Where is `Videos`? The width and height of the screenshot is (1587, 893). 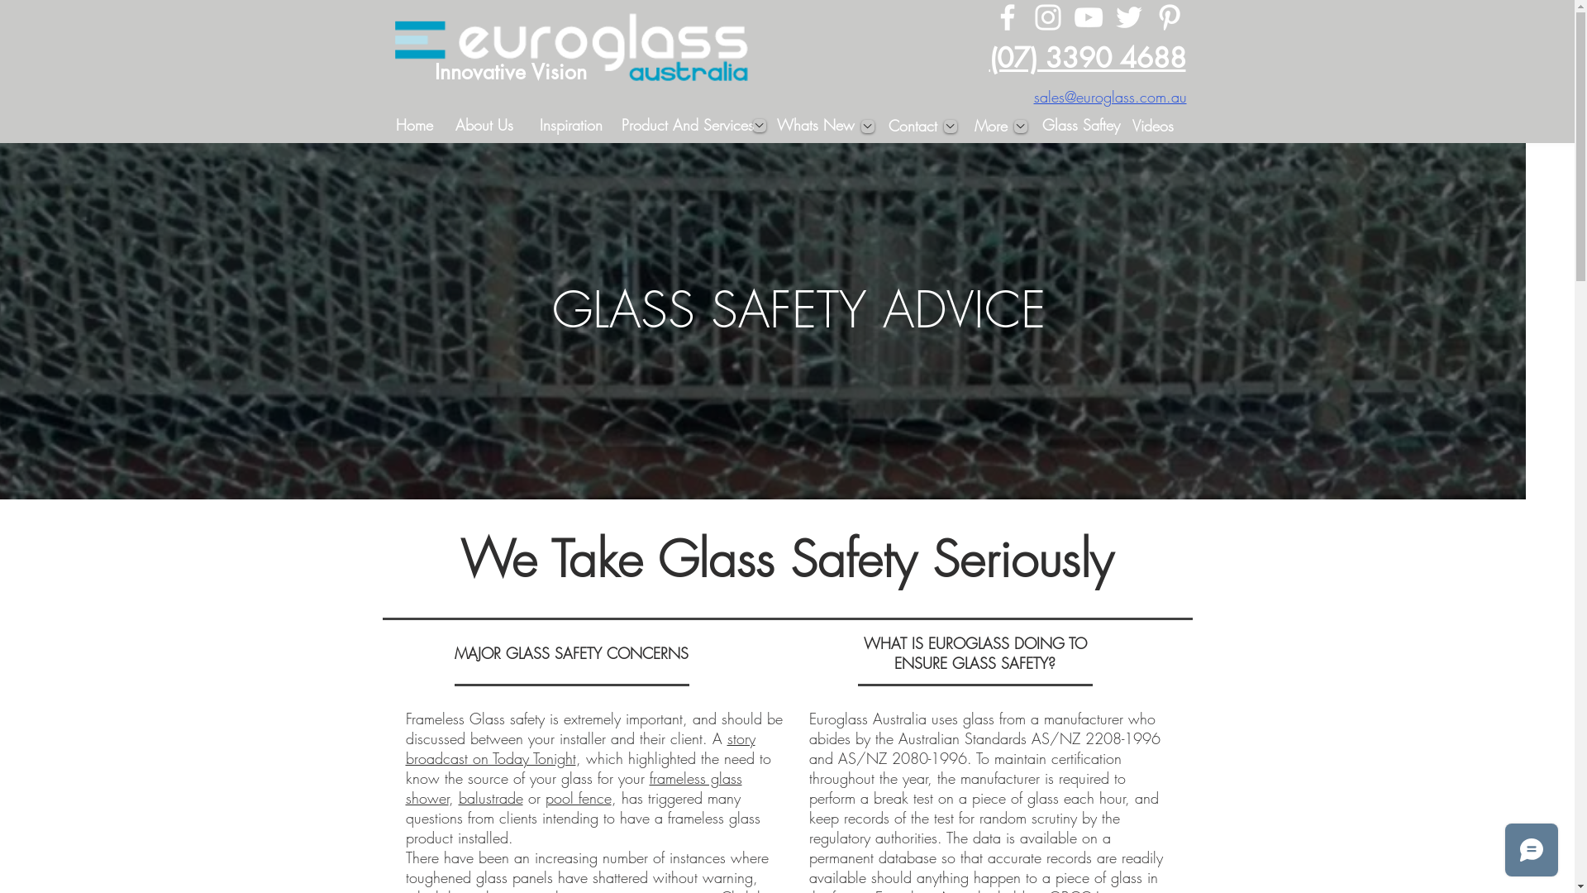
Videos is located at coordinates (1153, 127).